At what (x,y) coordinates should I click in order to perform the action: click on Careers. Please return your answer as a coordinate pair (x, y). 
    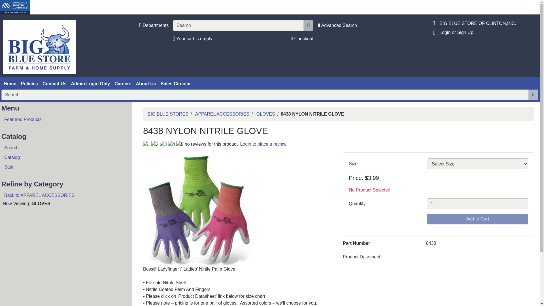
    Looking at the image, I should click on (123, 84).